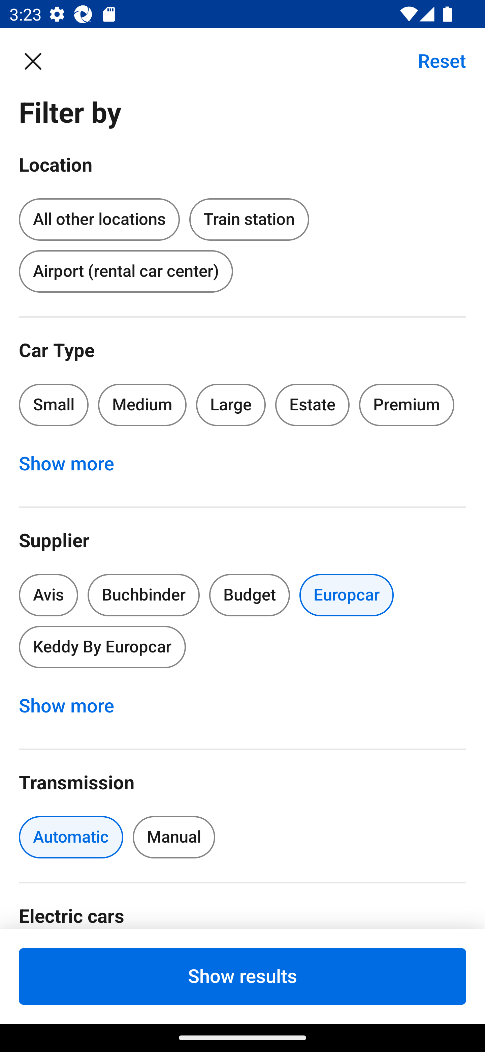 The width and height of the screenshot is (485, 1052). I want to click on Buchbinder, so click(143, 595).